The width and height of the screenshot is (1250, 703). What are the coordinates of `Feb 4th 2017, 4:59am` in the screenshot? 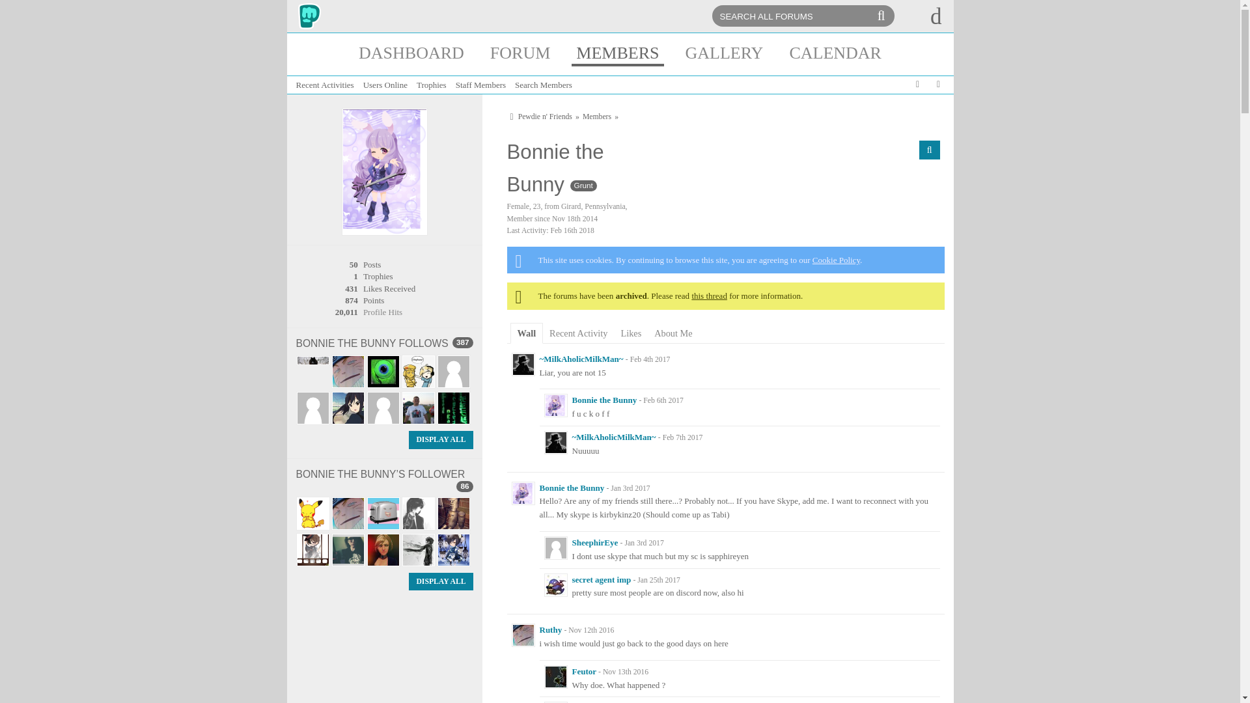 It's located at (650, 360).